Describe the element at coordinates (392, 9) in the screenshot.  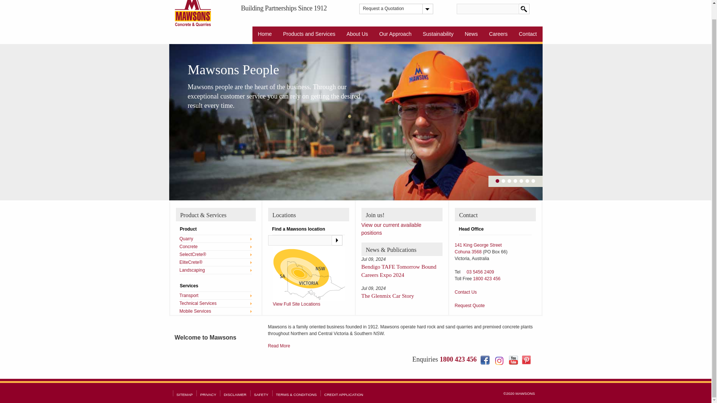
I see `Request a Quotation` at that location.